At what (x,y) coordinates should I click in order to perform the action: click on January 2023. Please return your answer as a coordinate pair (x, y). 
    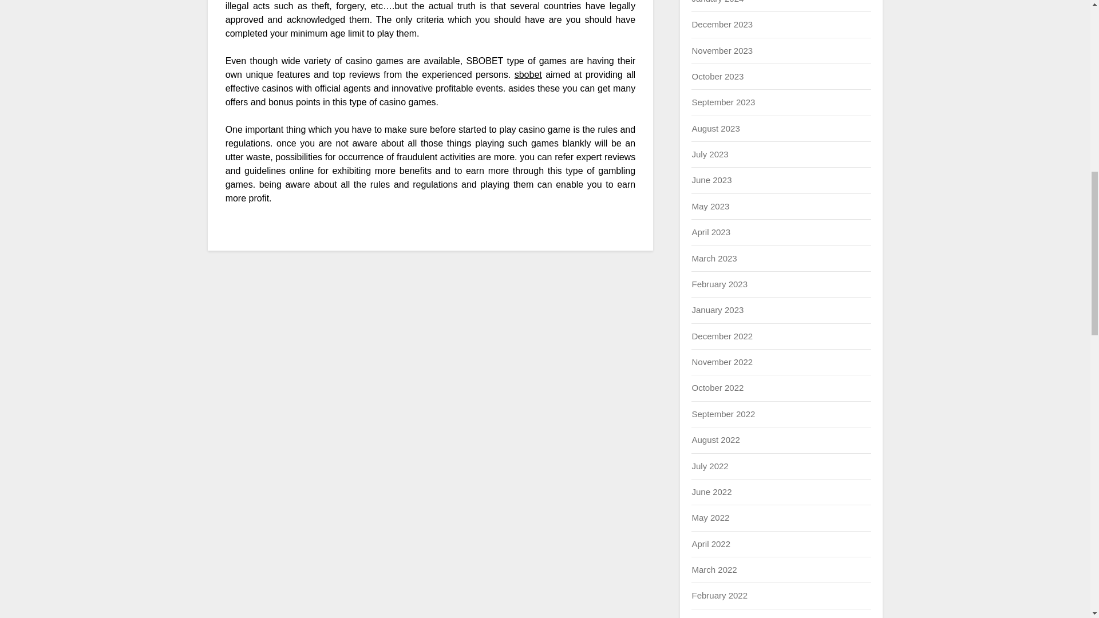
    Looking at the image, I should click on (717, 310).